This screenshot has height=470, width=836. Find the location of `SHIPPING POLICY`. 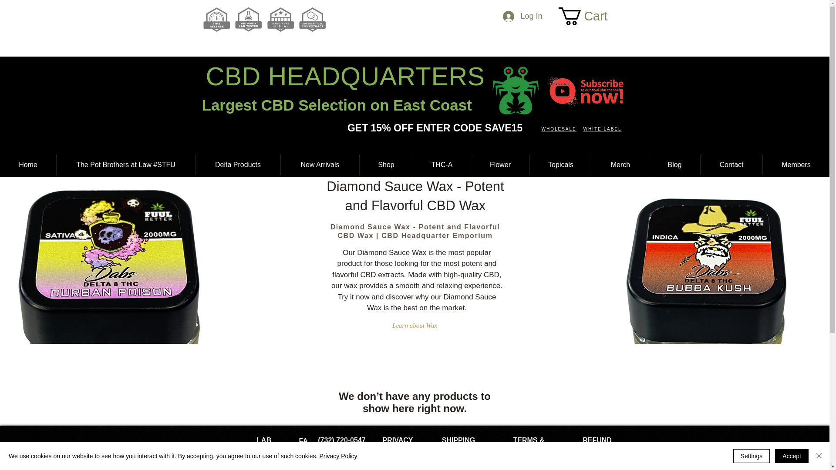

SHIPPING POLICY is located at coordinates (458, 444).